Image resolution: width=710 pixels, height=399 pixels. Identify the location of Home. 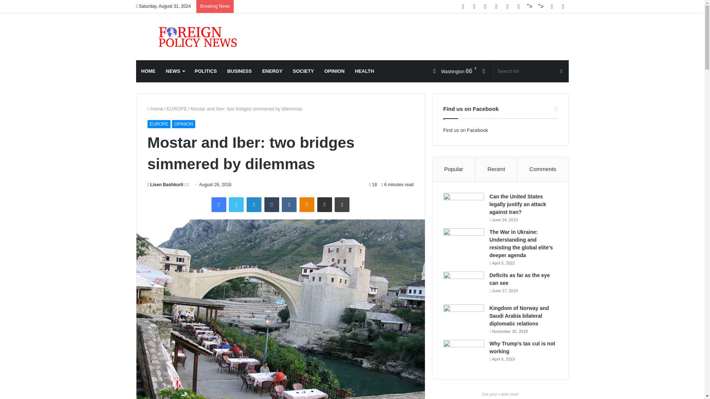
(155, 109).